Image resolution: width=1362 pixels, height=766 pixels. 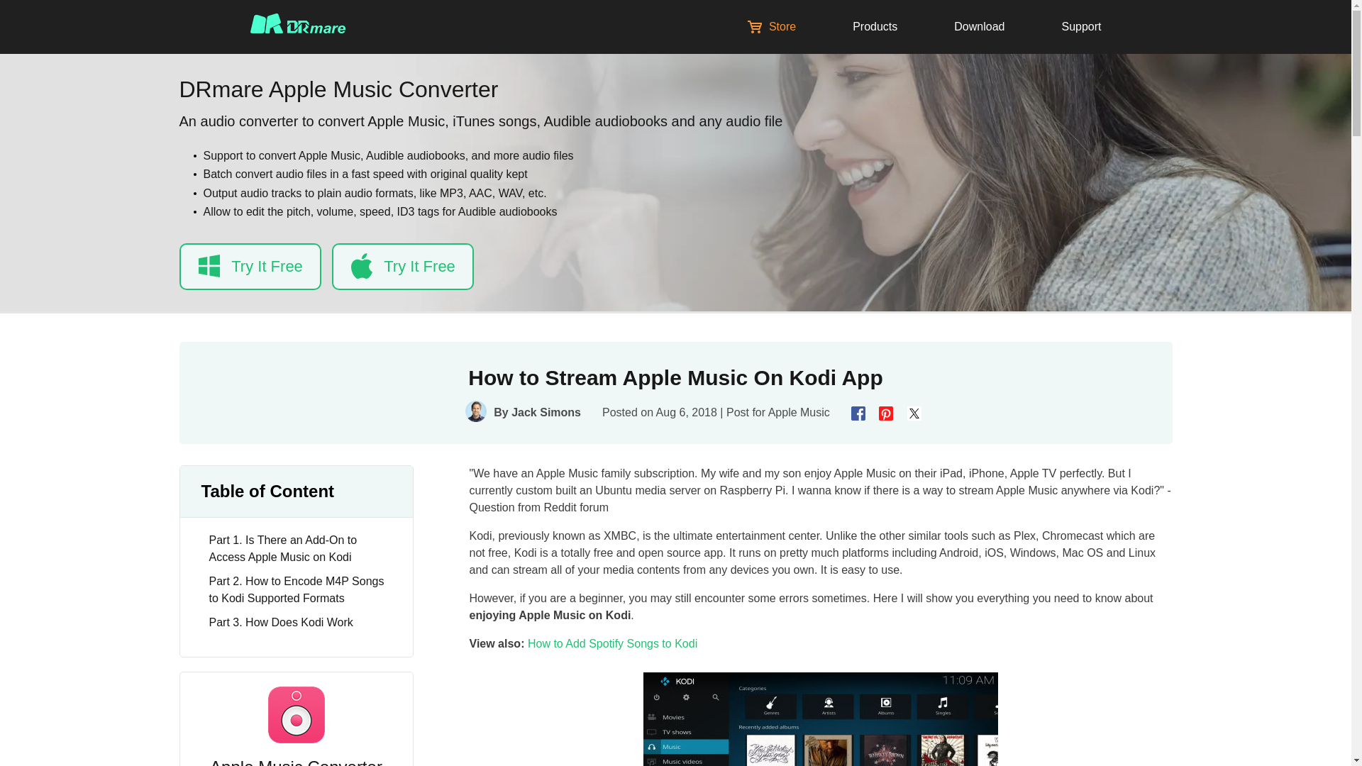 I want to click on Pinterest, so click(x=887, y=416).